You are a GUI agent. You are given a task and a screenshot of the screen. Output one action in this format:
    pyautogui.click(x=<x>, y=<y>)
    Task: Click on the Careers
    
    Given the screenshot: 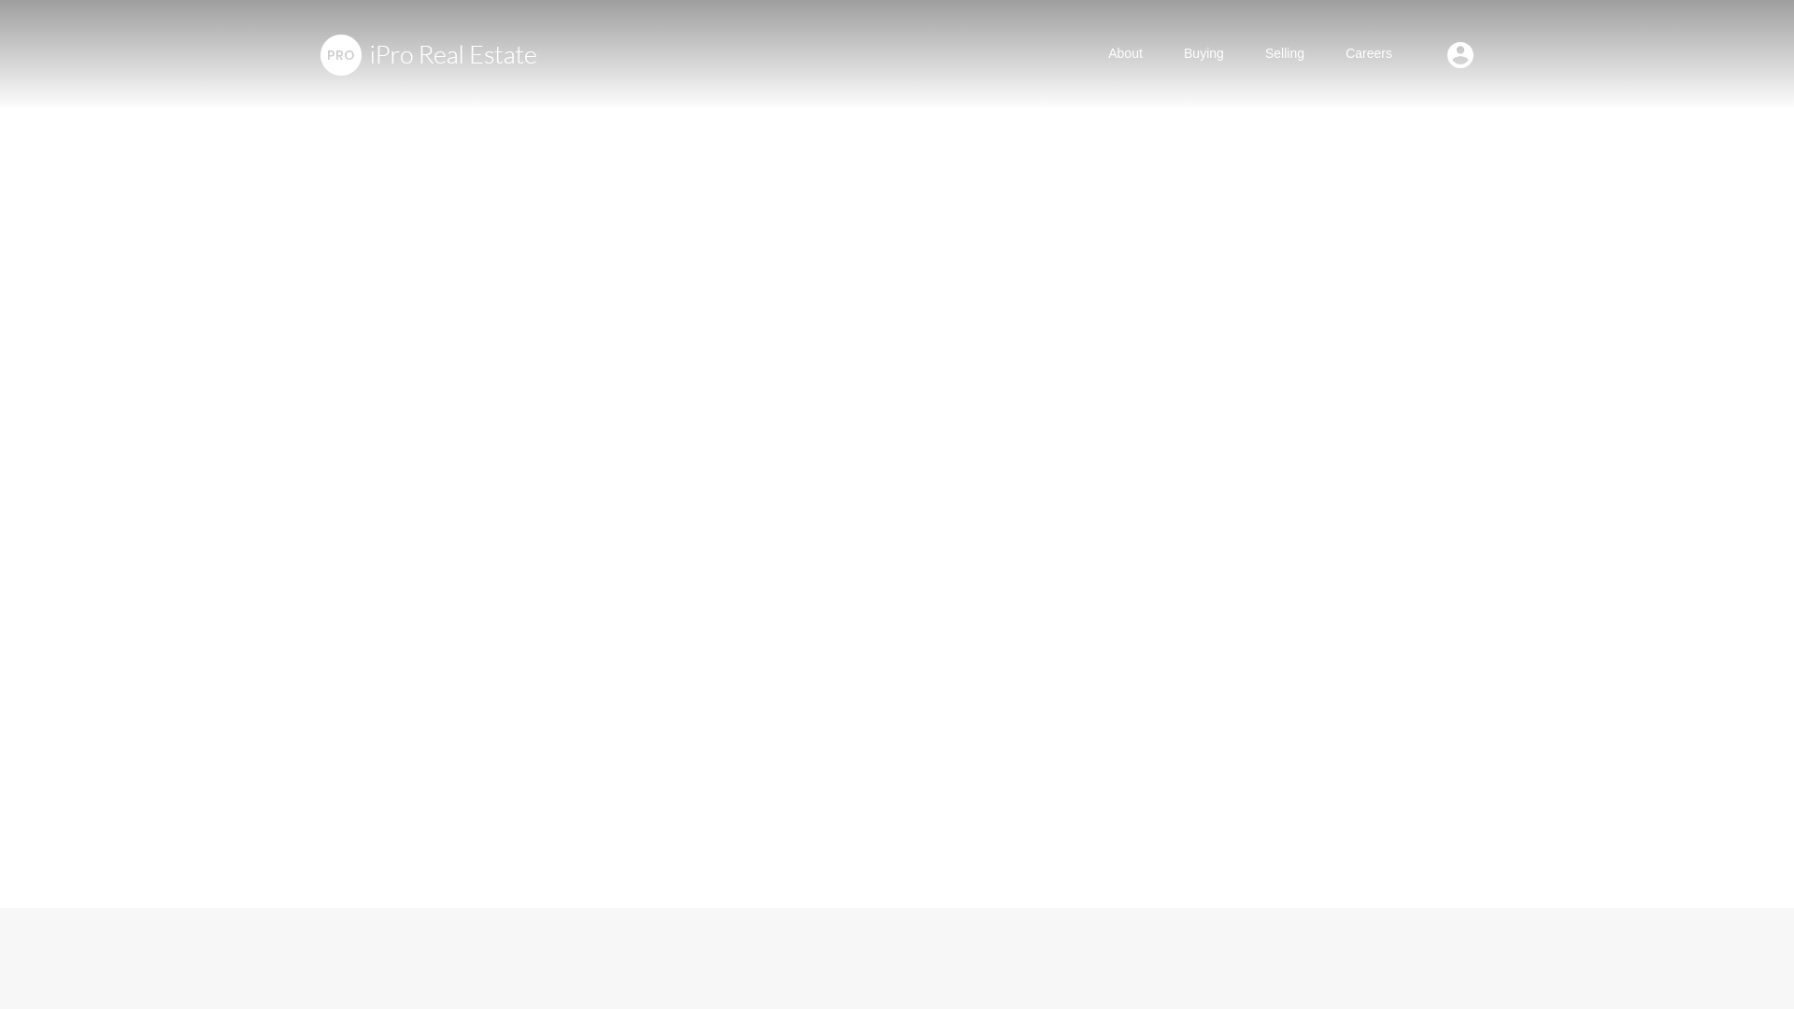 What is the action you would take?
    pyautogui.click(x=1368, y=54)
    